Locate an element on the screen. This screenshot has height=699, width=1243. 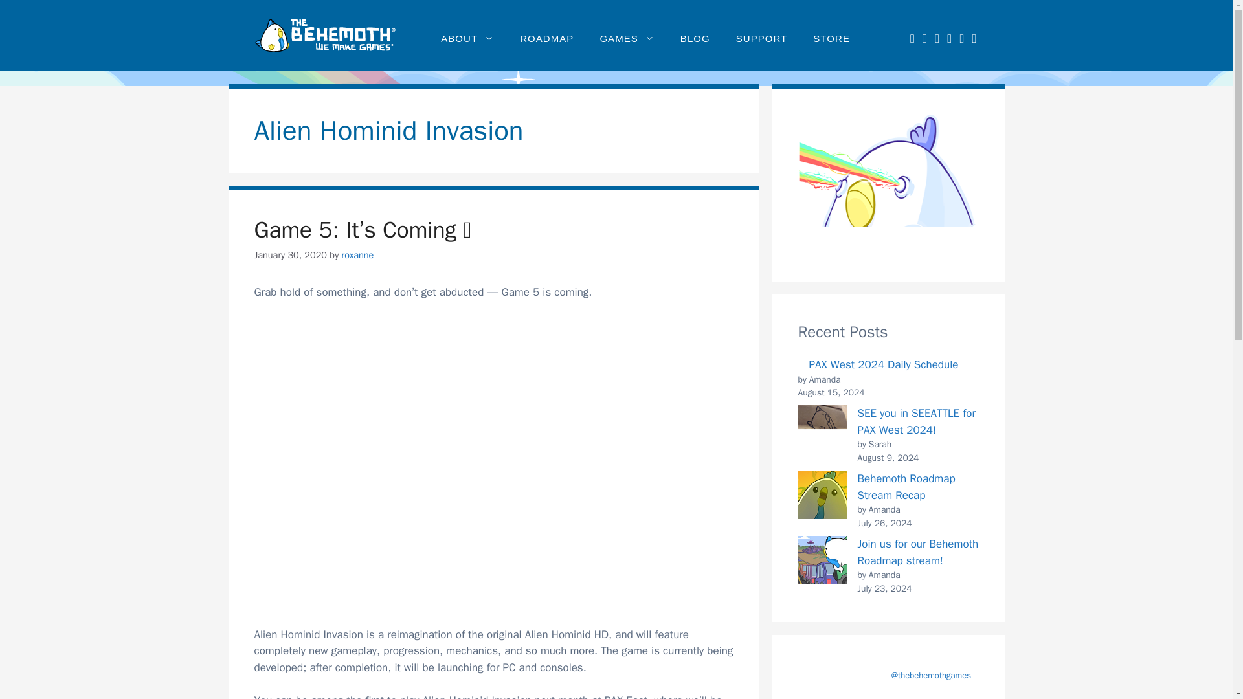
SUPPORT is located at coordinates (761, 39).